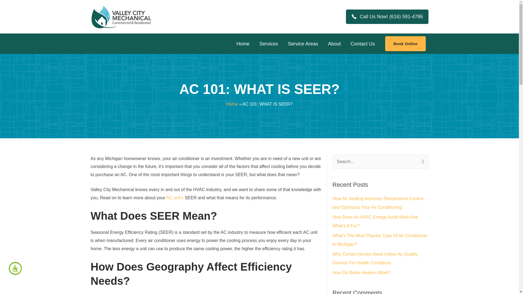 The height and width of the screenshot is (294, 523). Describe the element at coordinates (303, 44) in the screenshot. I see `Service Areas` at that location.